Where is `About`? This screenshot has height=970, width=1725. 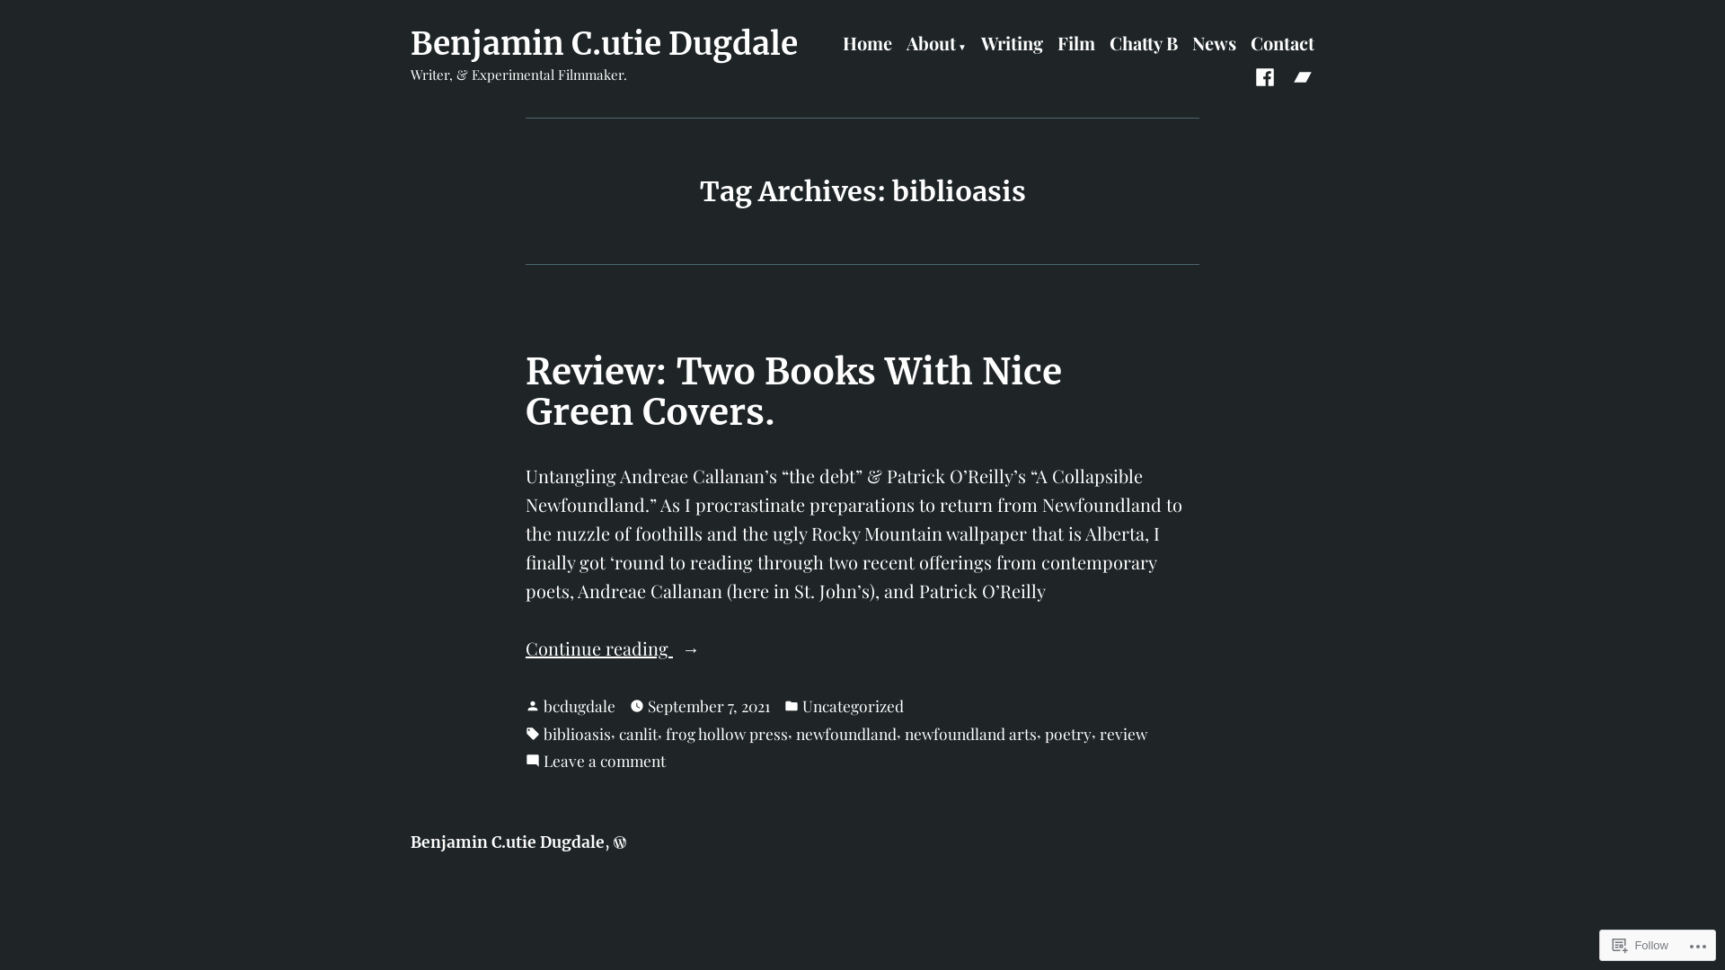
About is located at coordinates (936, 45).